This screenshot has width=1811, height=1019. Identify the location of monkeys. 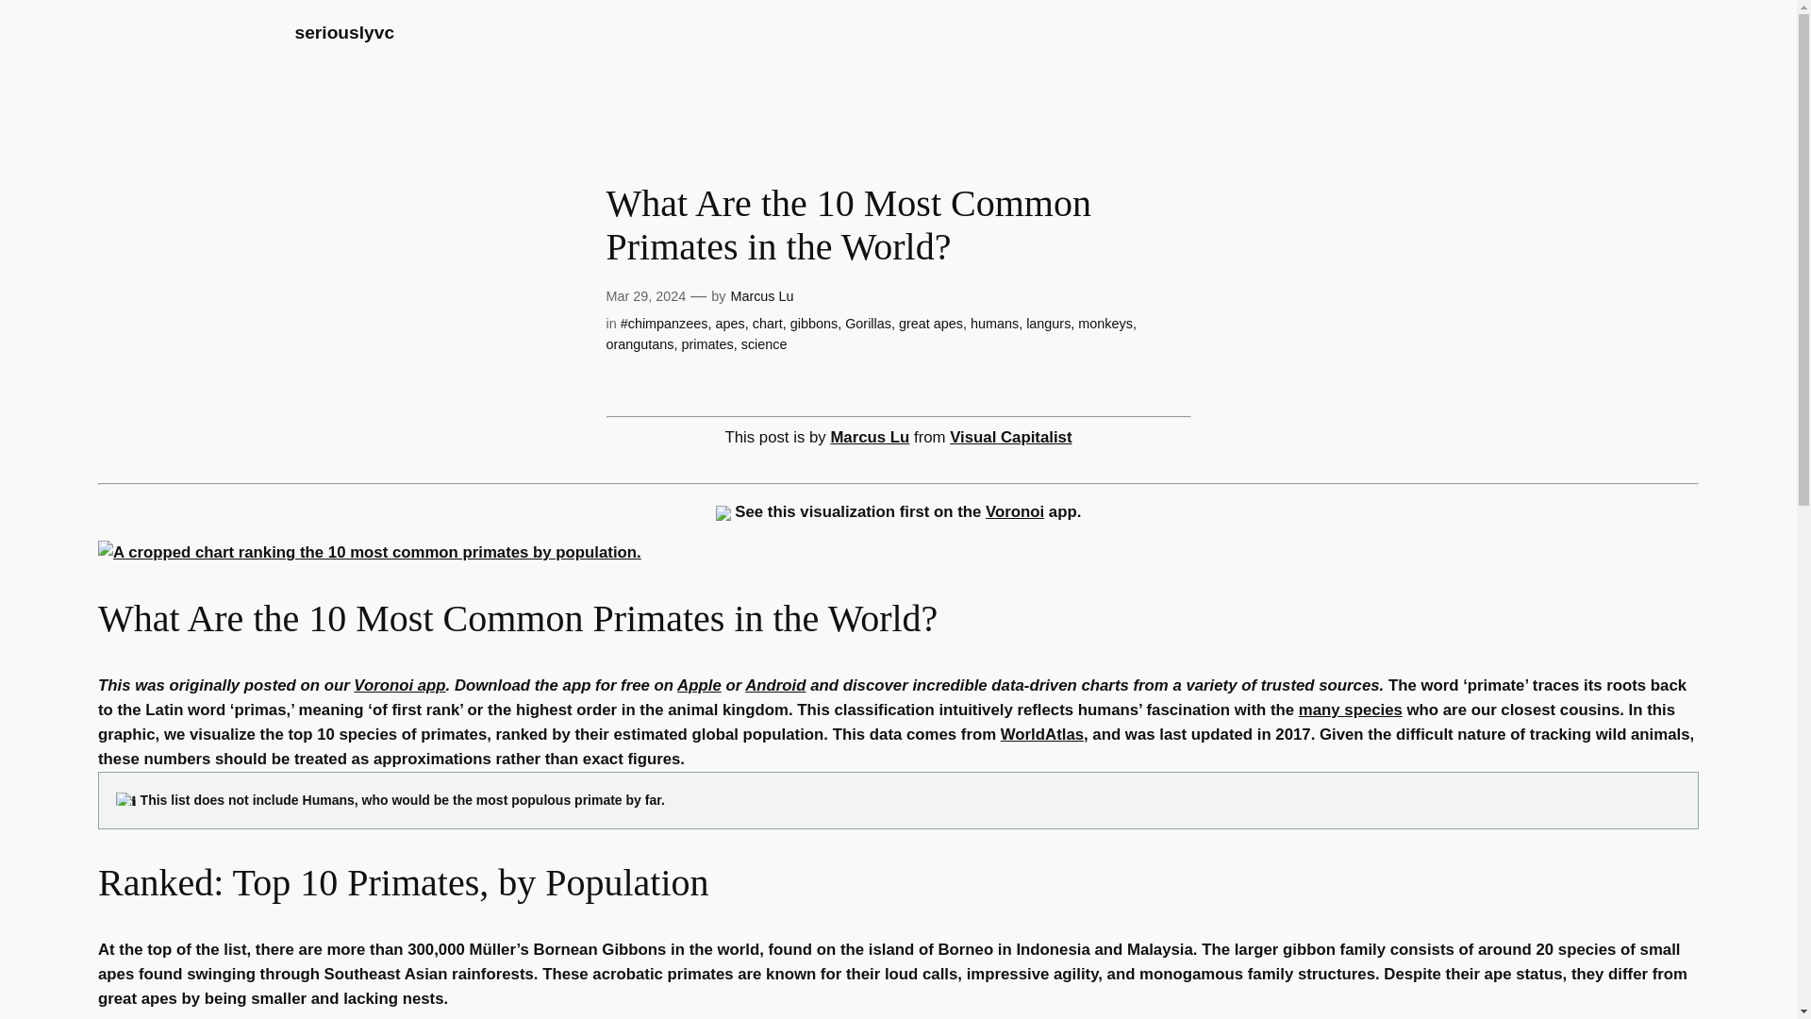
(1105, 323).